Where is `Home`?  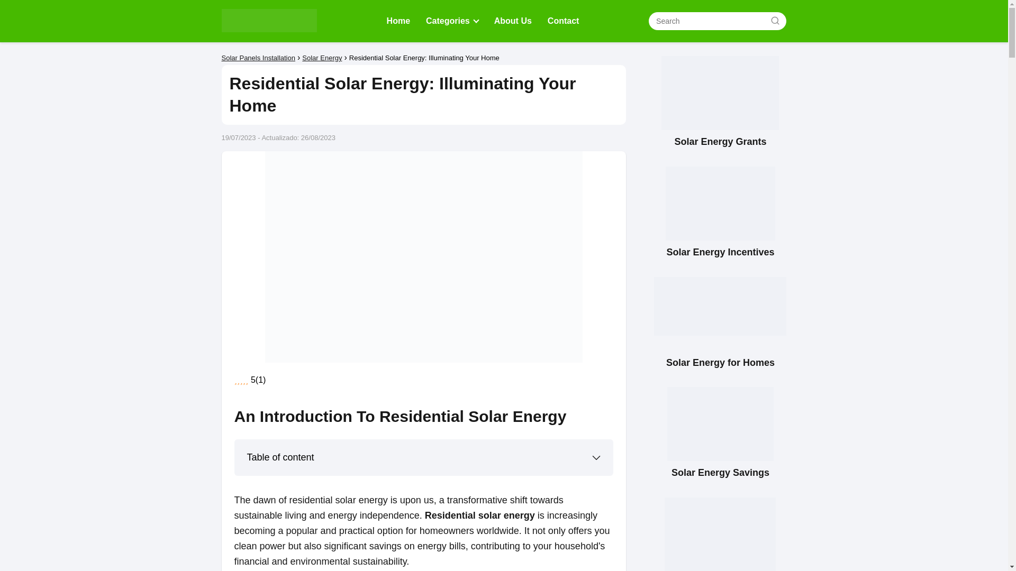 Home is located at coordinates (398, 21).